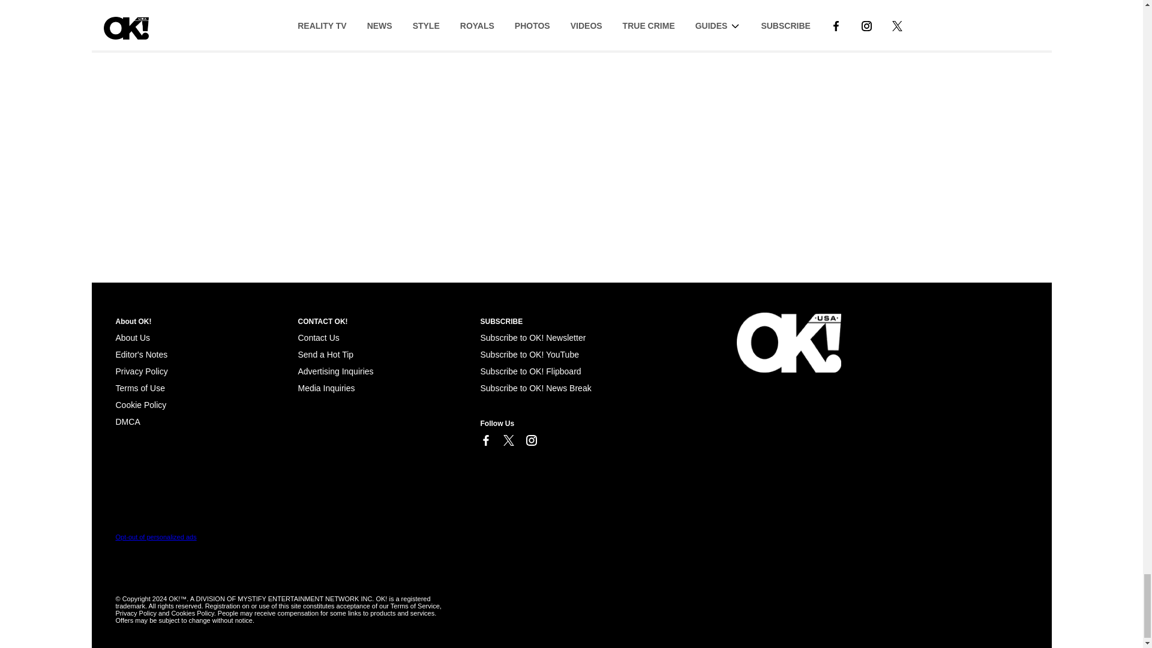  What do you see at coordinates (141, 371) in the screenshot?
I see `Privacy Policy` at bounding box center [141, 371].